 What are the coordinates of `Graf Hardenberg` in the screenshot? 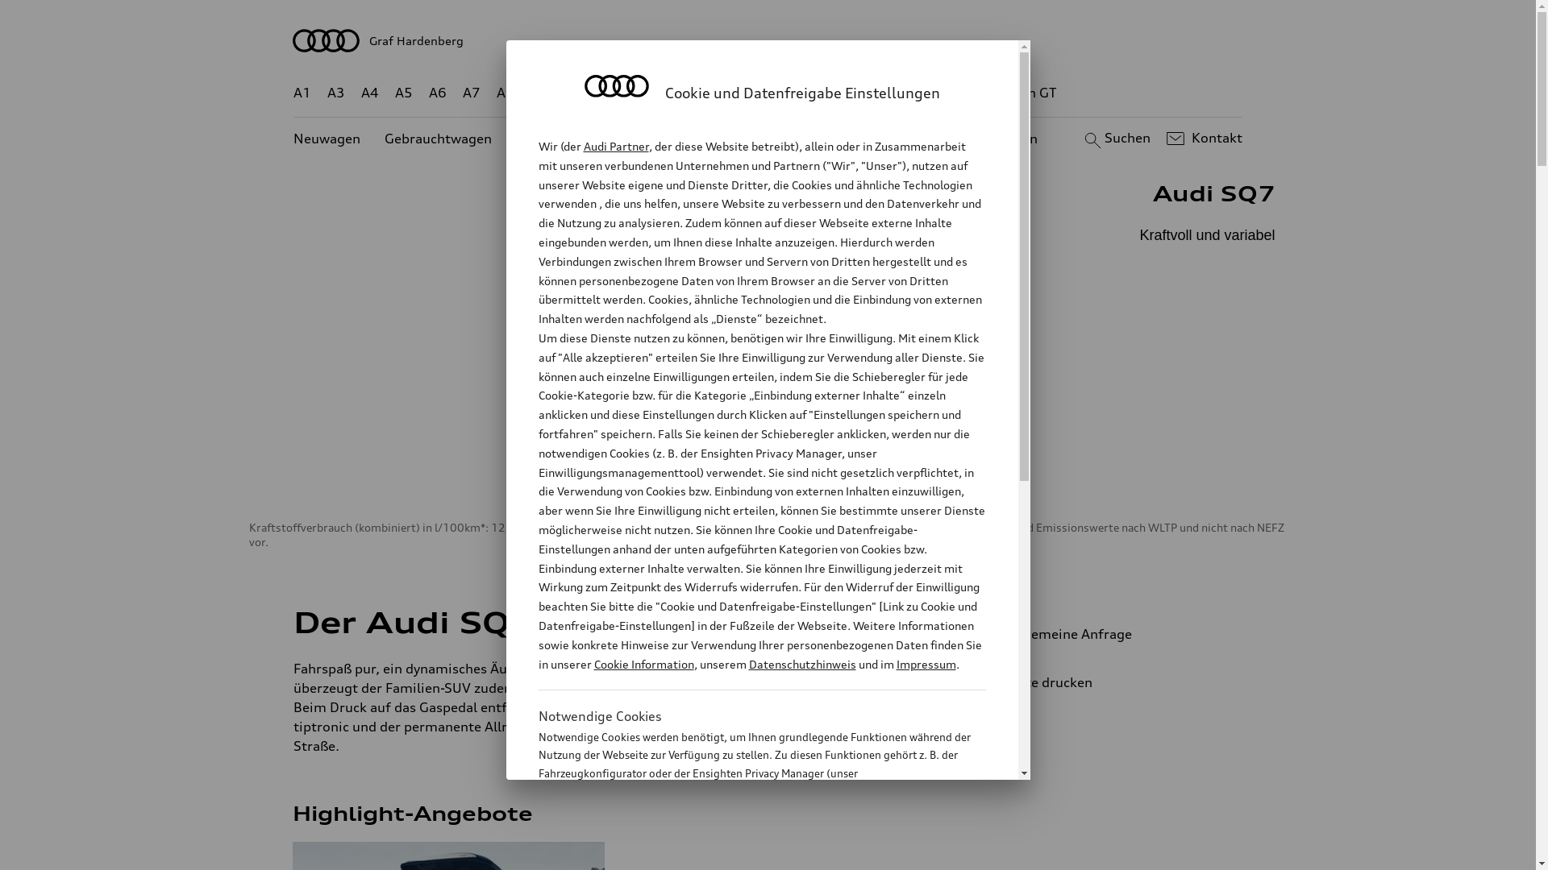 It's located at (768, 40).